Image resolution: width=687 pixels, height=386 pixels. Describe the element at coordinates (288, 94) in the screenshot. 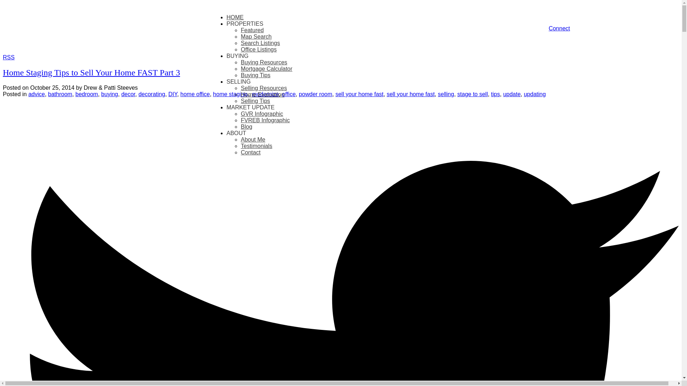

I see `office` at that location.